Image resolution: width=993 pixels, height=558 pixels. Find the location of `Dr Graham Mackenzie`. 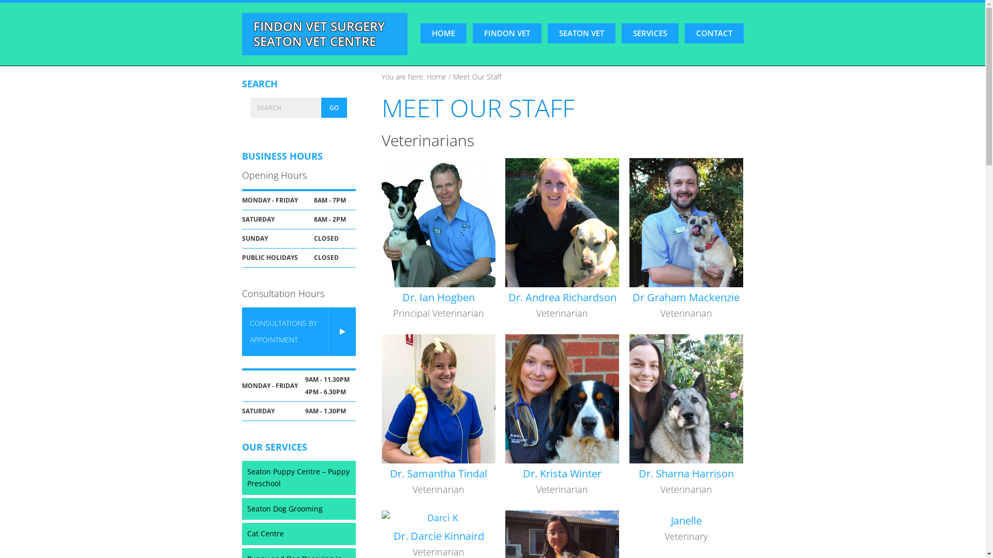

Dr Graham Mackenzie is located at coordinates (686, 298).